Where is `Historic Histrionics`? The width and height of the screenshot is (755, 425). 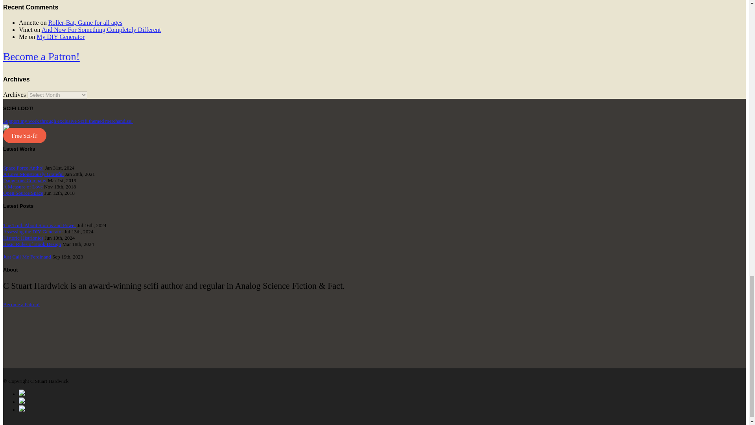 Historic Histrionics is located at coordinates (23, 238).